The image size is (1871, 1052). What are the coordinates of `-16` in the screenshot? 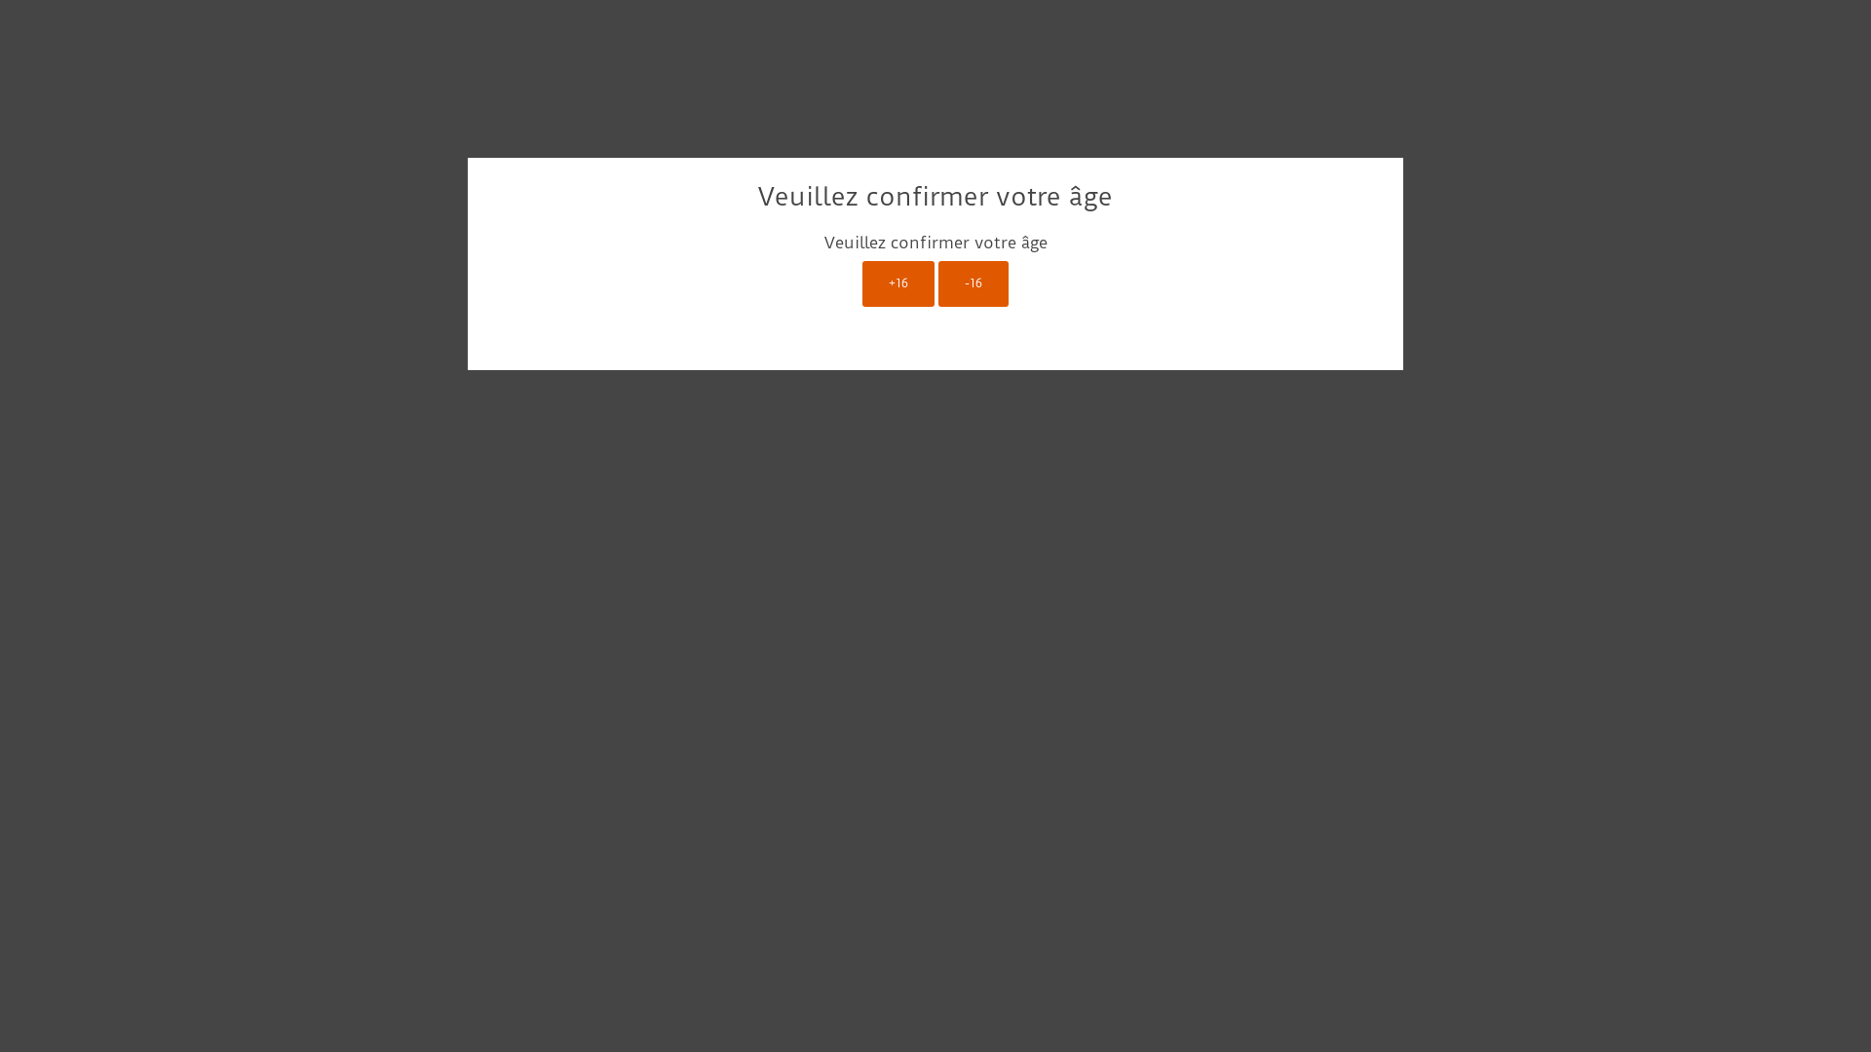 It's located at (974, 284).